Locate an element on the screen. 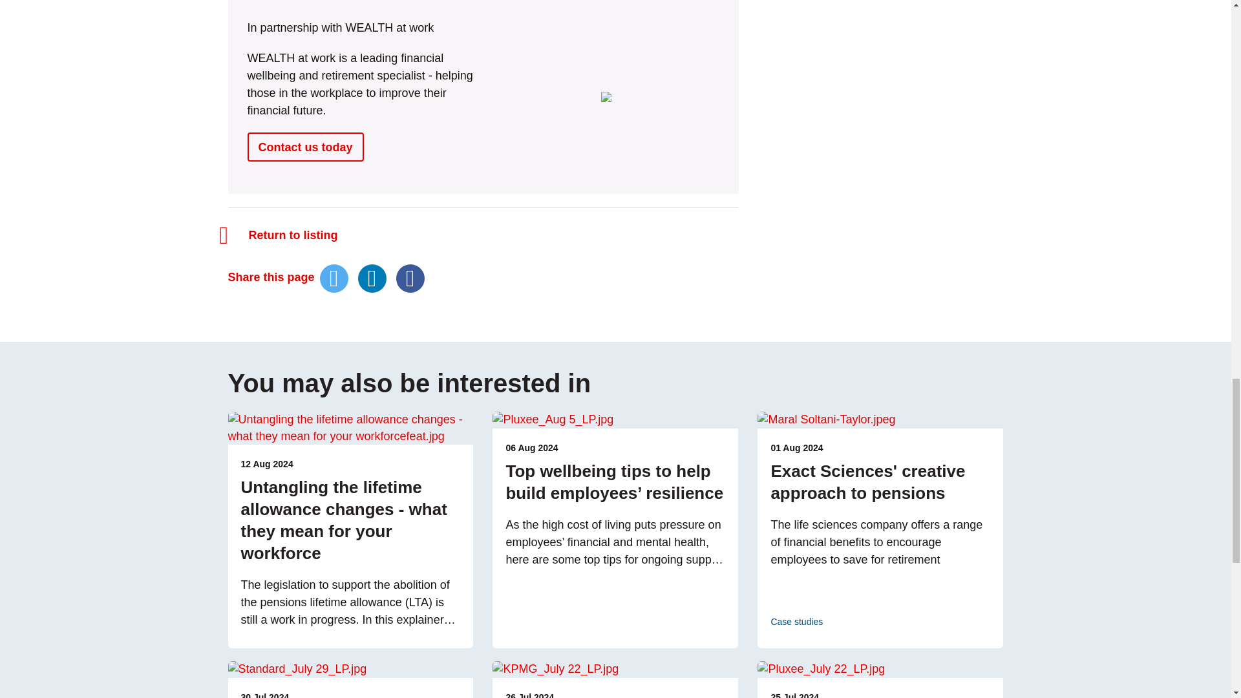 This screenshot has width=1241, height=698. facebook is located at coordinates (410, 278).